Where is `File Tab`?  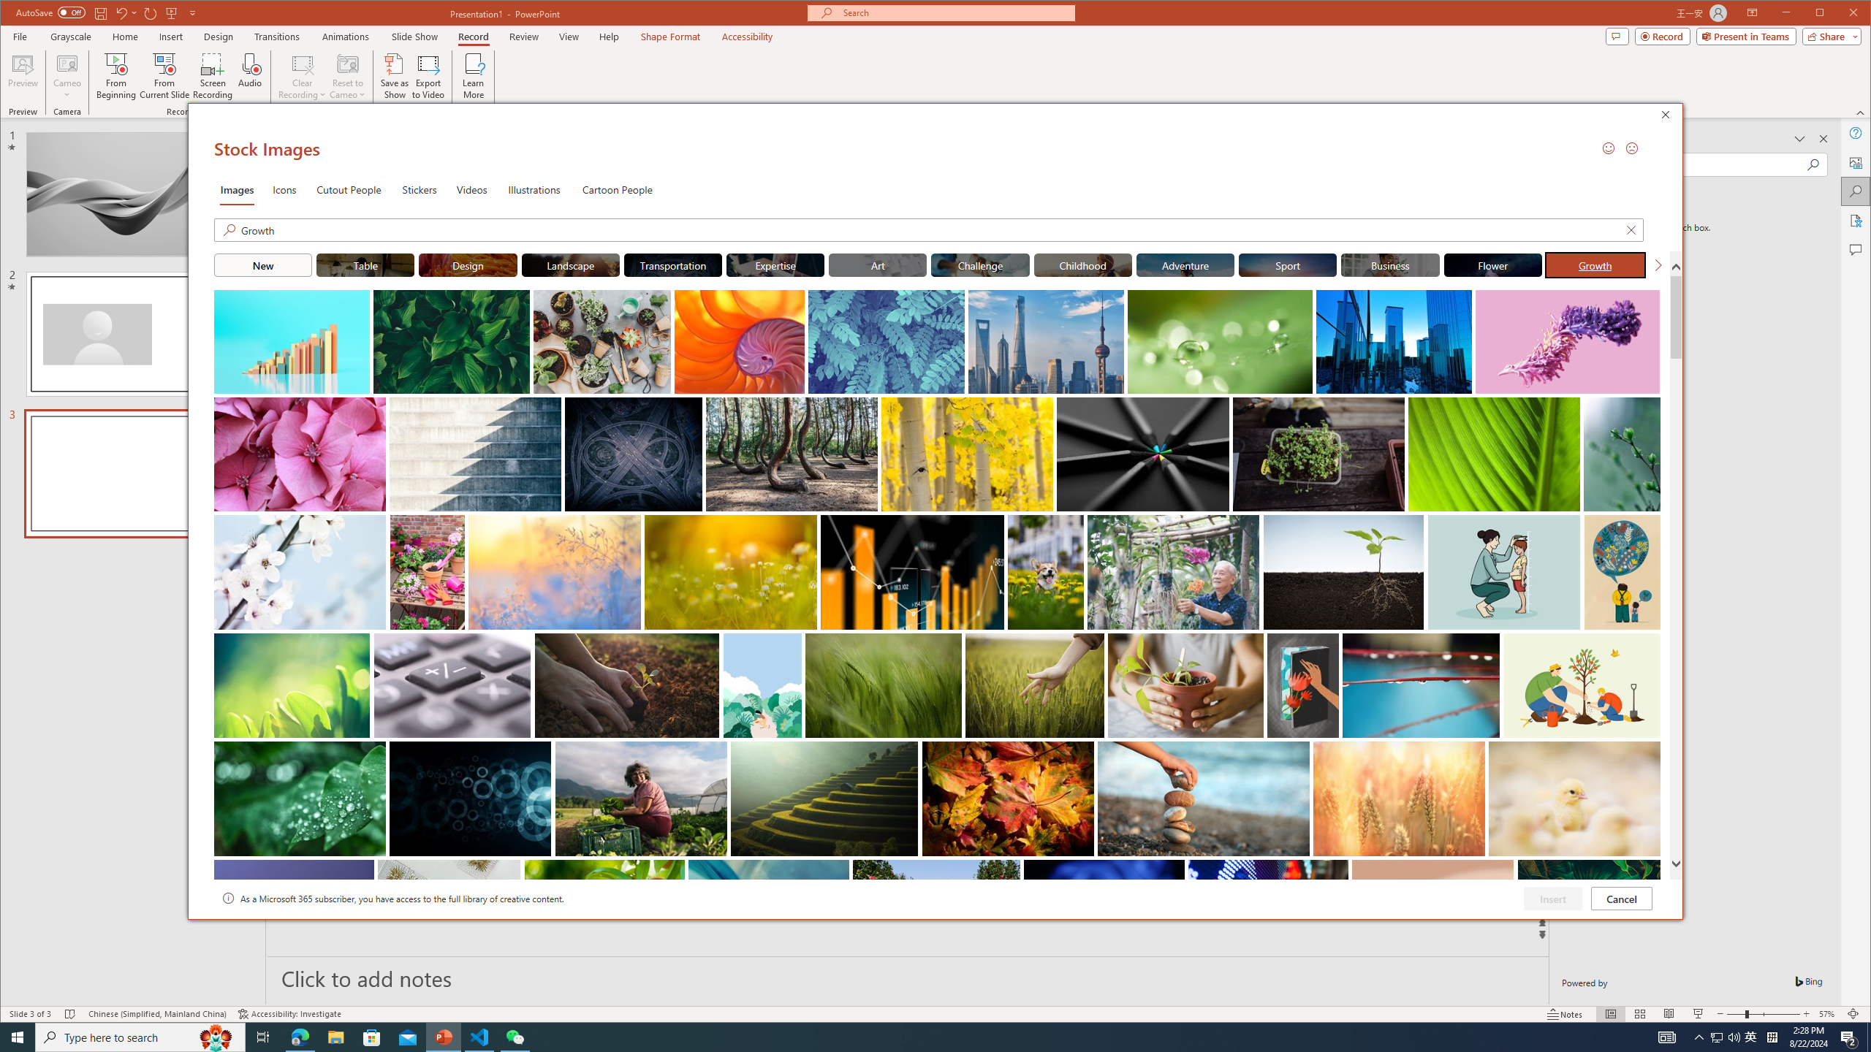 File Tab is located at coordinates (19, 36).